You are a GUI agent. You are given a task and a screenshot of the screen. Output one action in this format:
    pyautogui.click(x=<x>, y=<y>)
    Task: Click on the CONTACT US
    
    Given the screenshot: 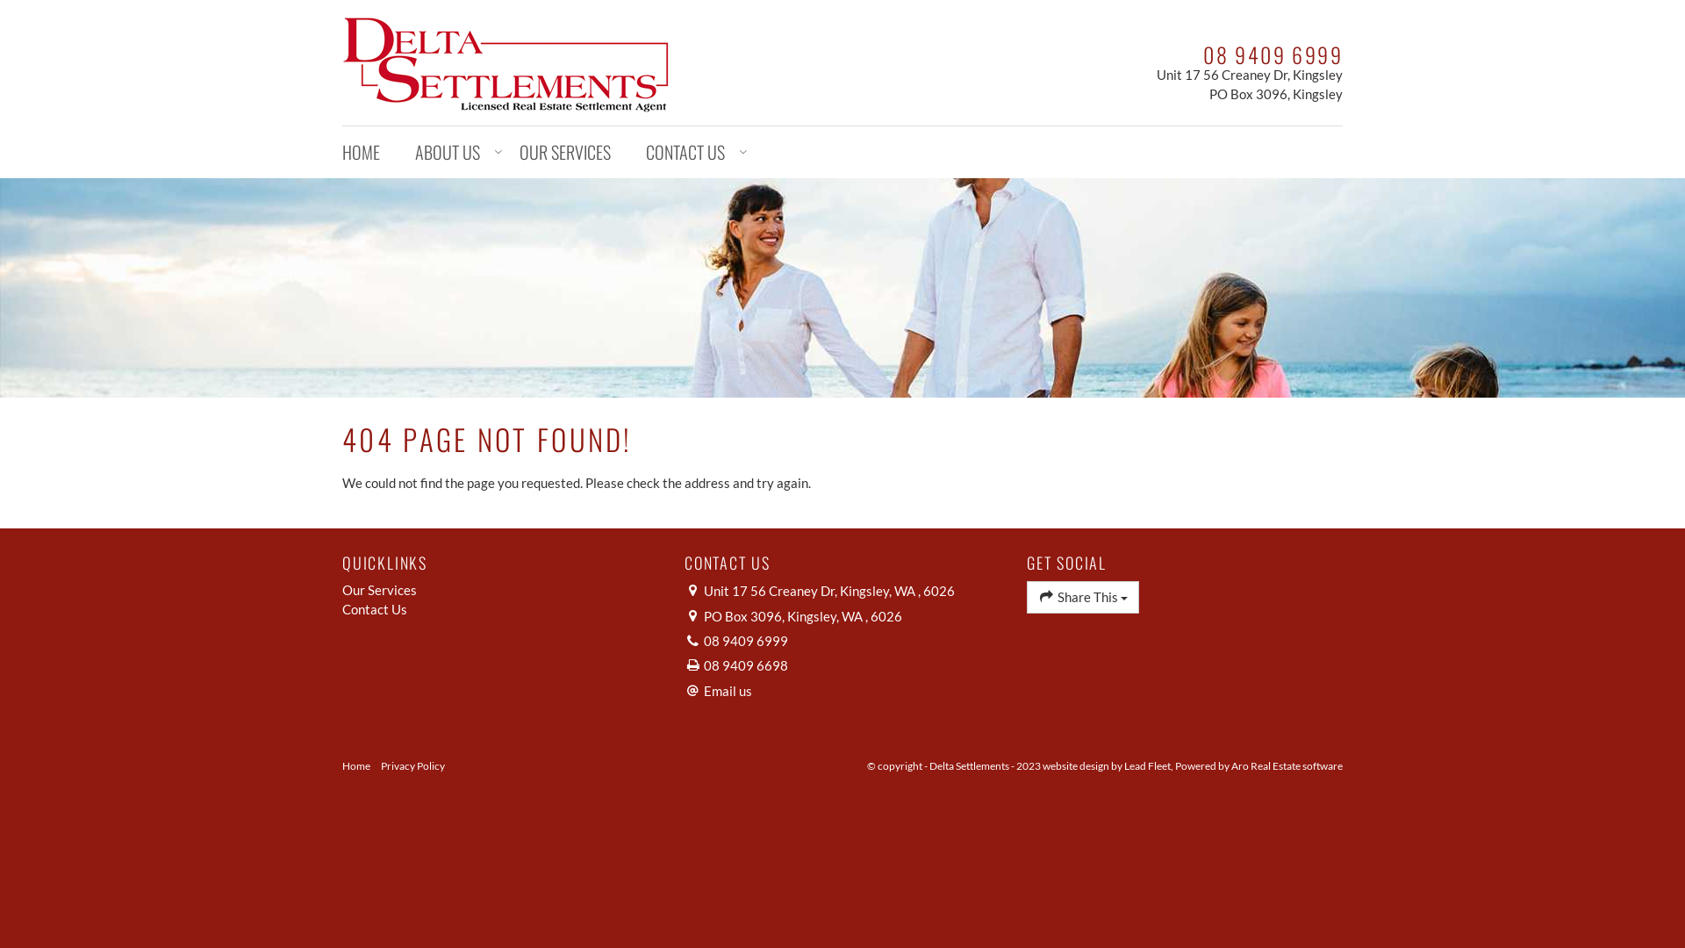 What is the action you would take?
    pyautogui.click(x=688, y=153)
    